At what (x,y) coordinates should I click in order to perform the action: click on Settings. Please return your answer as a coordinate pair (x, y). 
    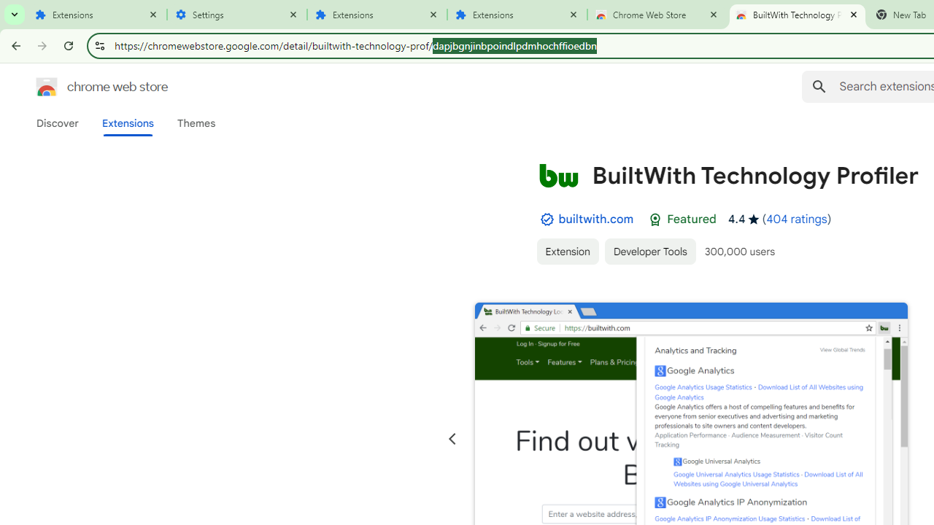
    Looking at the image, I should click on (237, 15).